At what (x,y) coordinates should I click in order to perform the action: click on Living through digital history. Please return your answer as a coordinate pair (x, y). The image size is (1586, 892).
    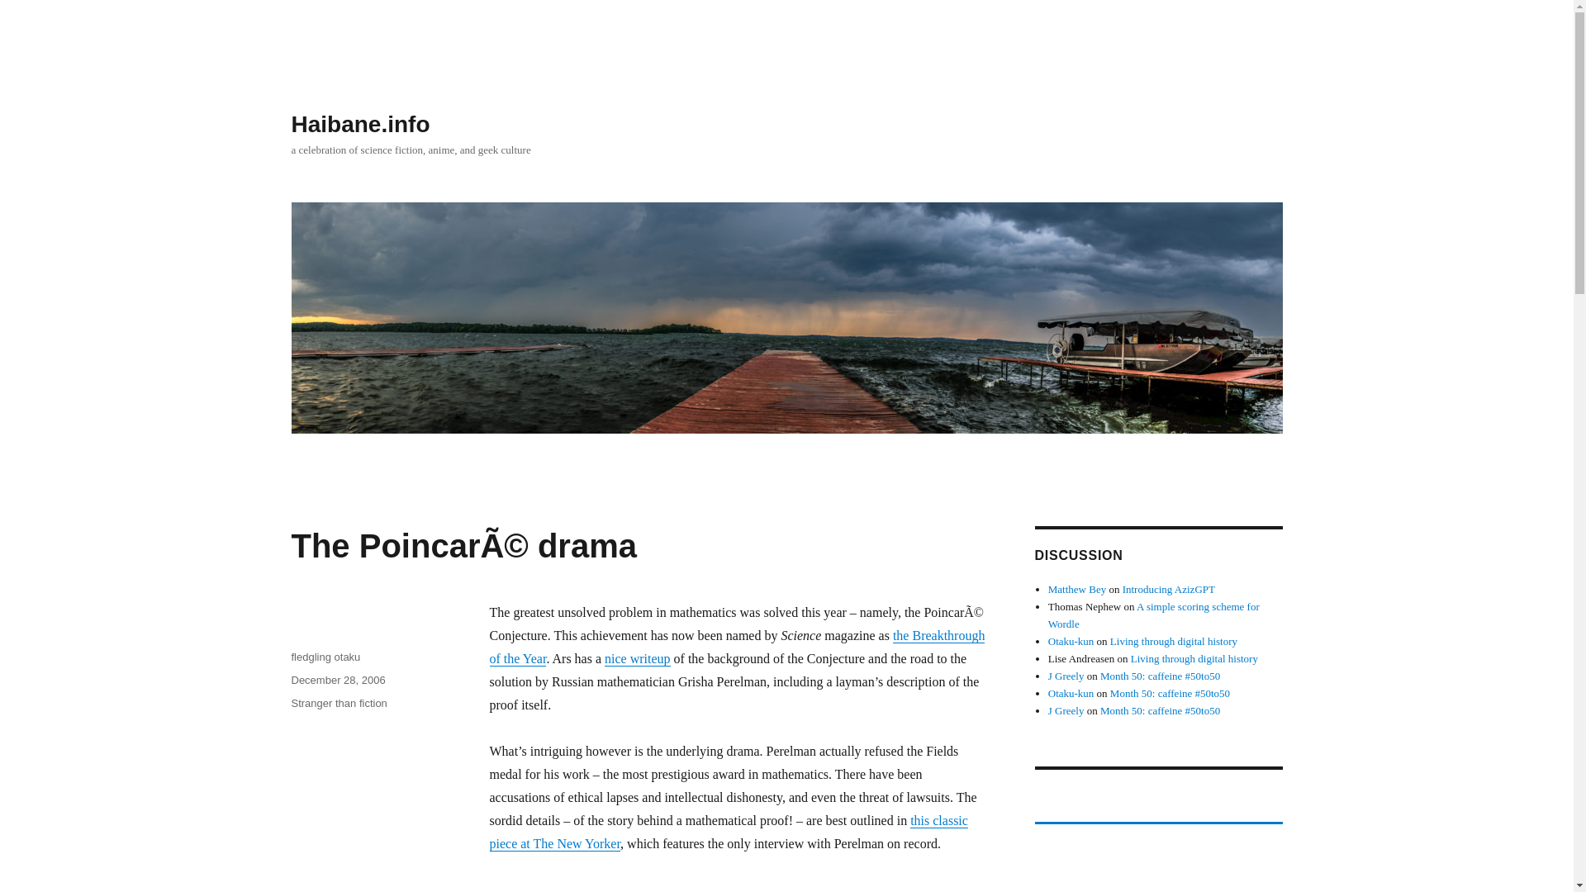
    Looking at the image, I should click on (1194, 657).